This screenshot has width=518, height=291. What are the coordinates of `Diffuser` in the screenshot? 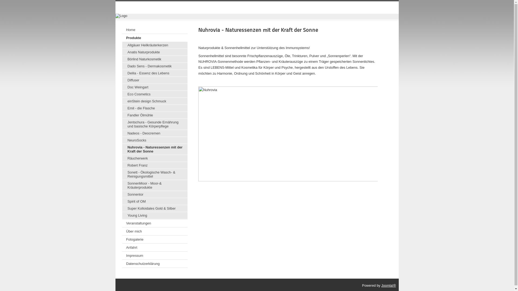 It's located at (155, 80).